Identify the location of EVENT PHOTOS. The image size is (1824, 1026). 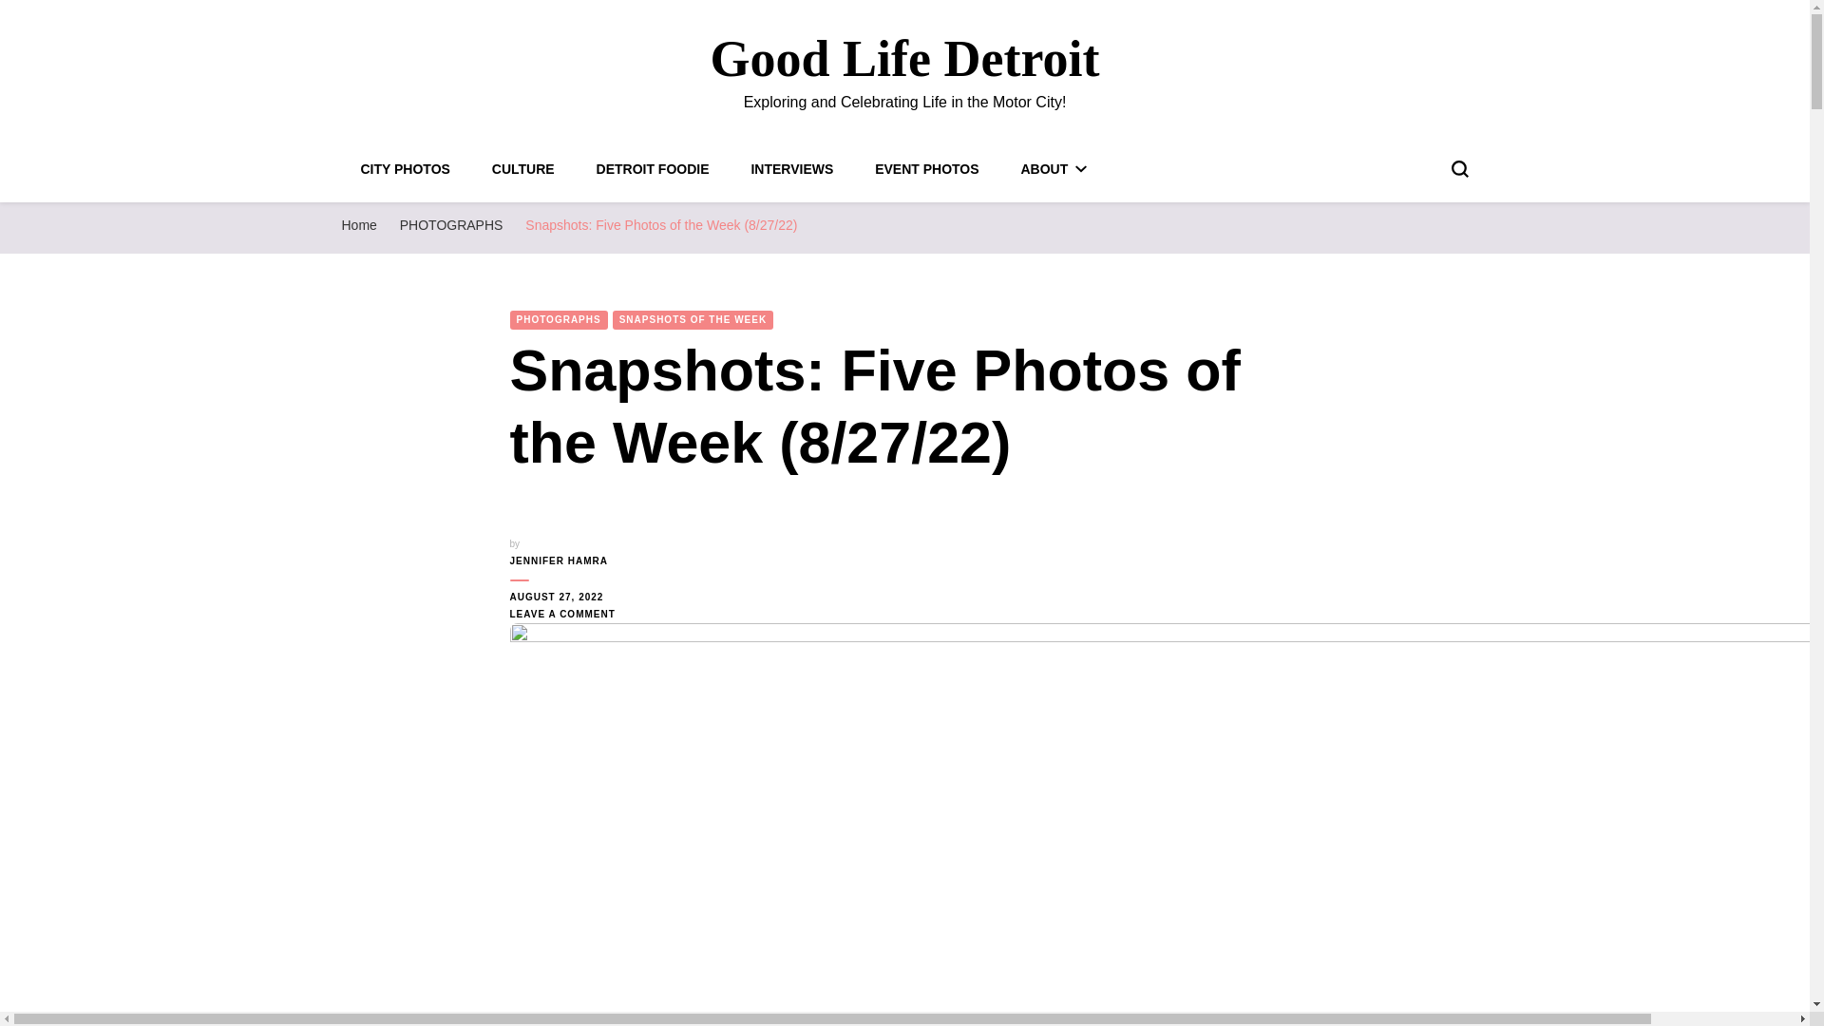
(926, 168).